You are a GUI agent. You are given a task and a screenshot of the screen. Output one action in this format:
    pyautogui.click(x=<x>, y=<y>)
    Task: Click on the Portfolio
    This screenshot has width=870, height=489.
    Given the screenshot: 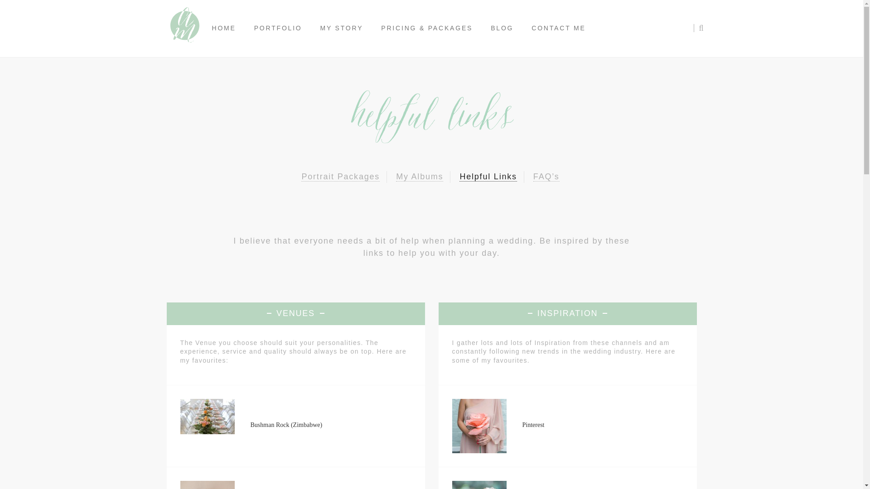 What is the action you would take?
    pyautogui.click(x=278, y=28)
    